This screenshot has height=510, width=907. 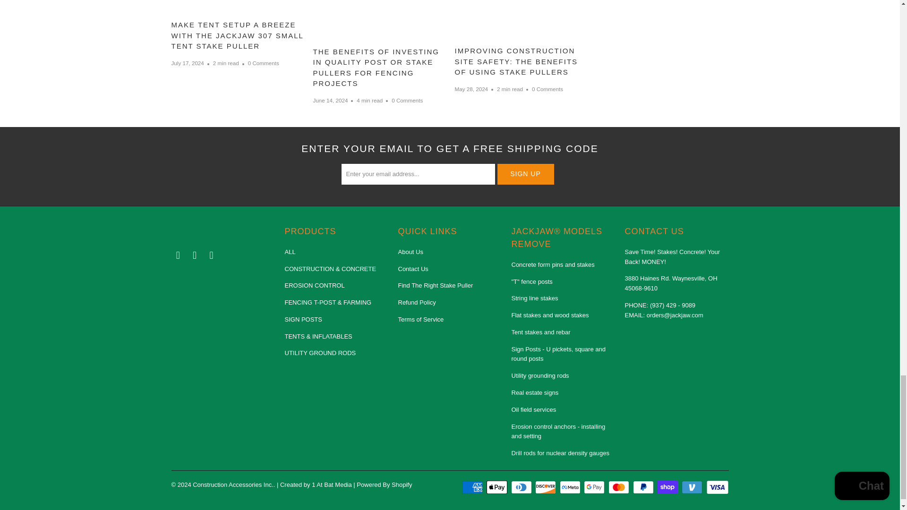 I want to click on American Express, so click(x=473, y=487).